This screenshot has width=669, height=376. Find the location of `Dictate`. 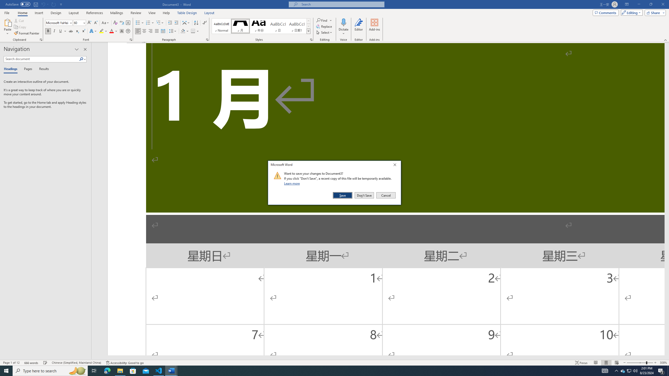

Dictate is located at coordinates (343, 27).